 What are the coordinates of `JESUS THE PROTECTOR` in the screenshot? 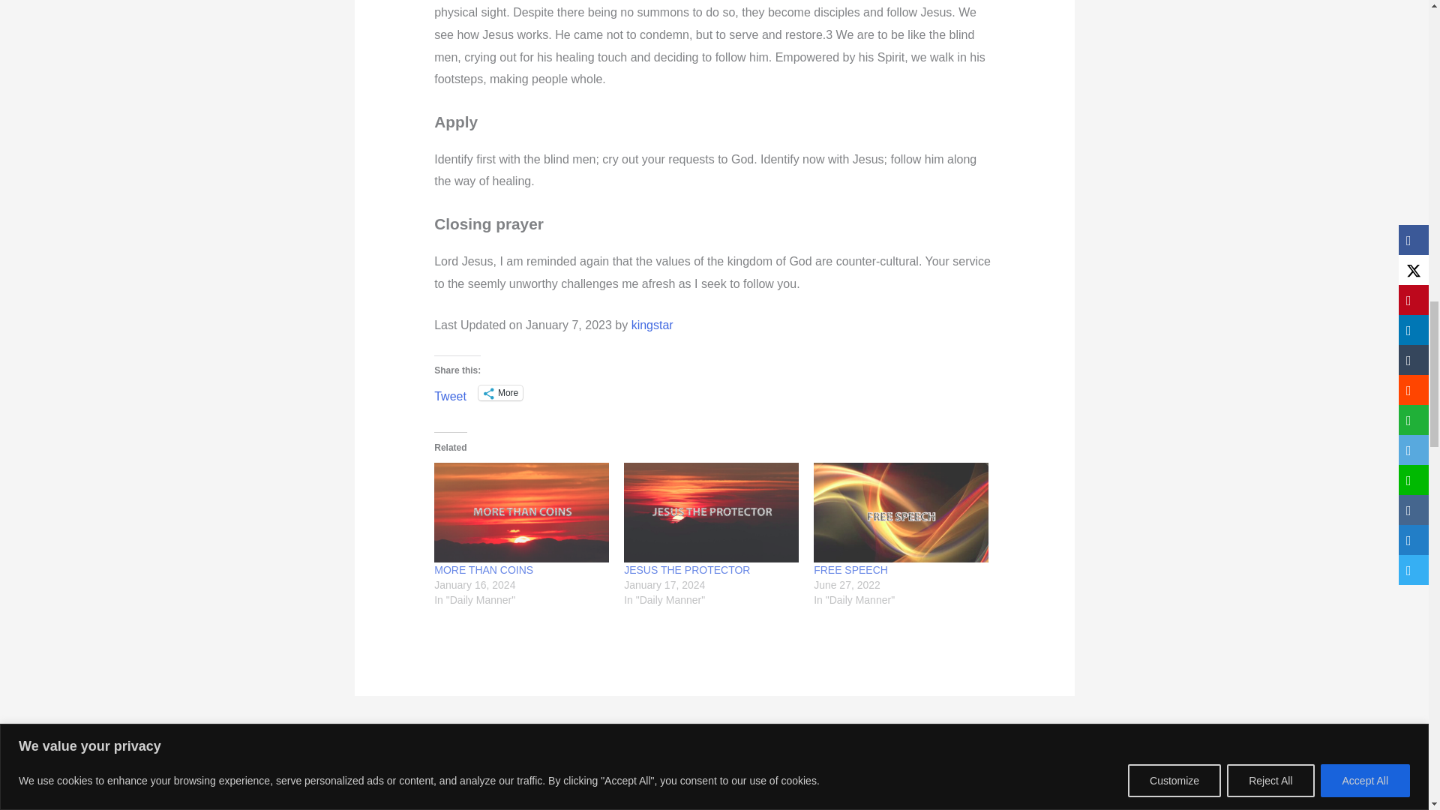 It's located at (687, 569).